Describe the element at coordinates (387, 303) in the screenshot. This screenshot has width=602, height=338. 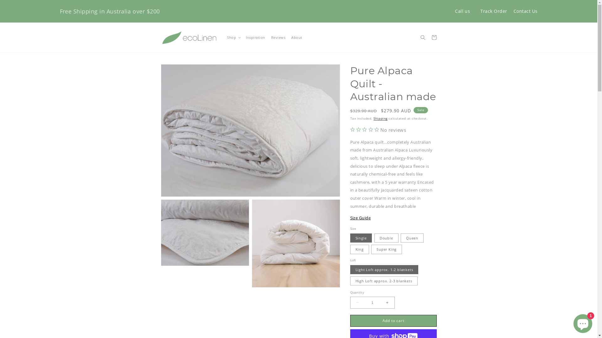
I see `Increase quantity for Pure Alpaca Quilt - Australian made` at that location.